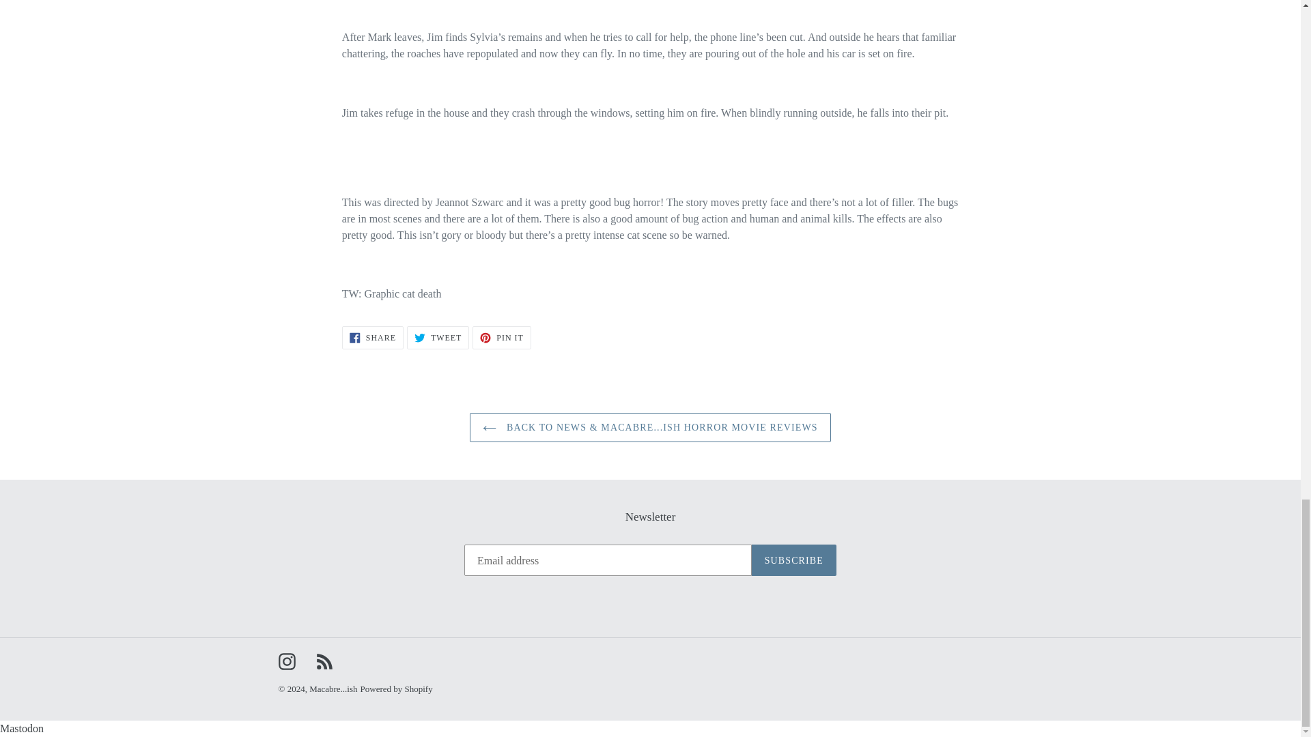 This screenshot has width=1311, height=737. What do you see at coordinates (438, 337) in the screenshot?
I see `SUBSCRIBE` at bounding box center [438, 337].